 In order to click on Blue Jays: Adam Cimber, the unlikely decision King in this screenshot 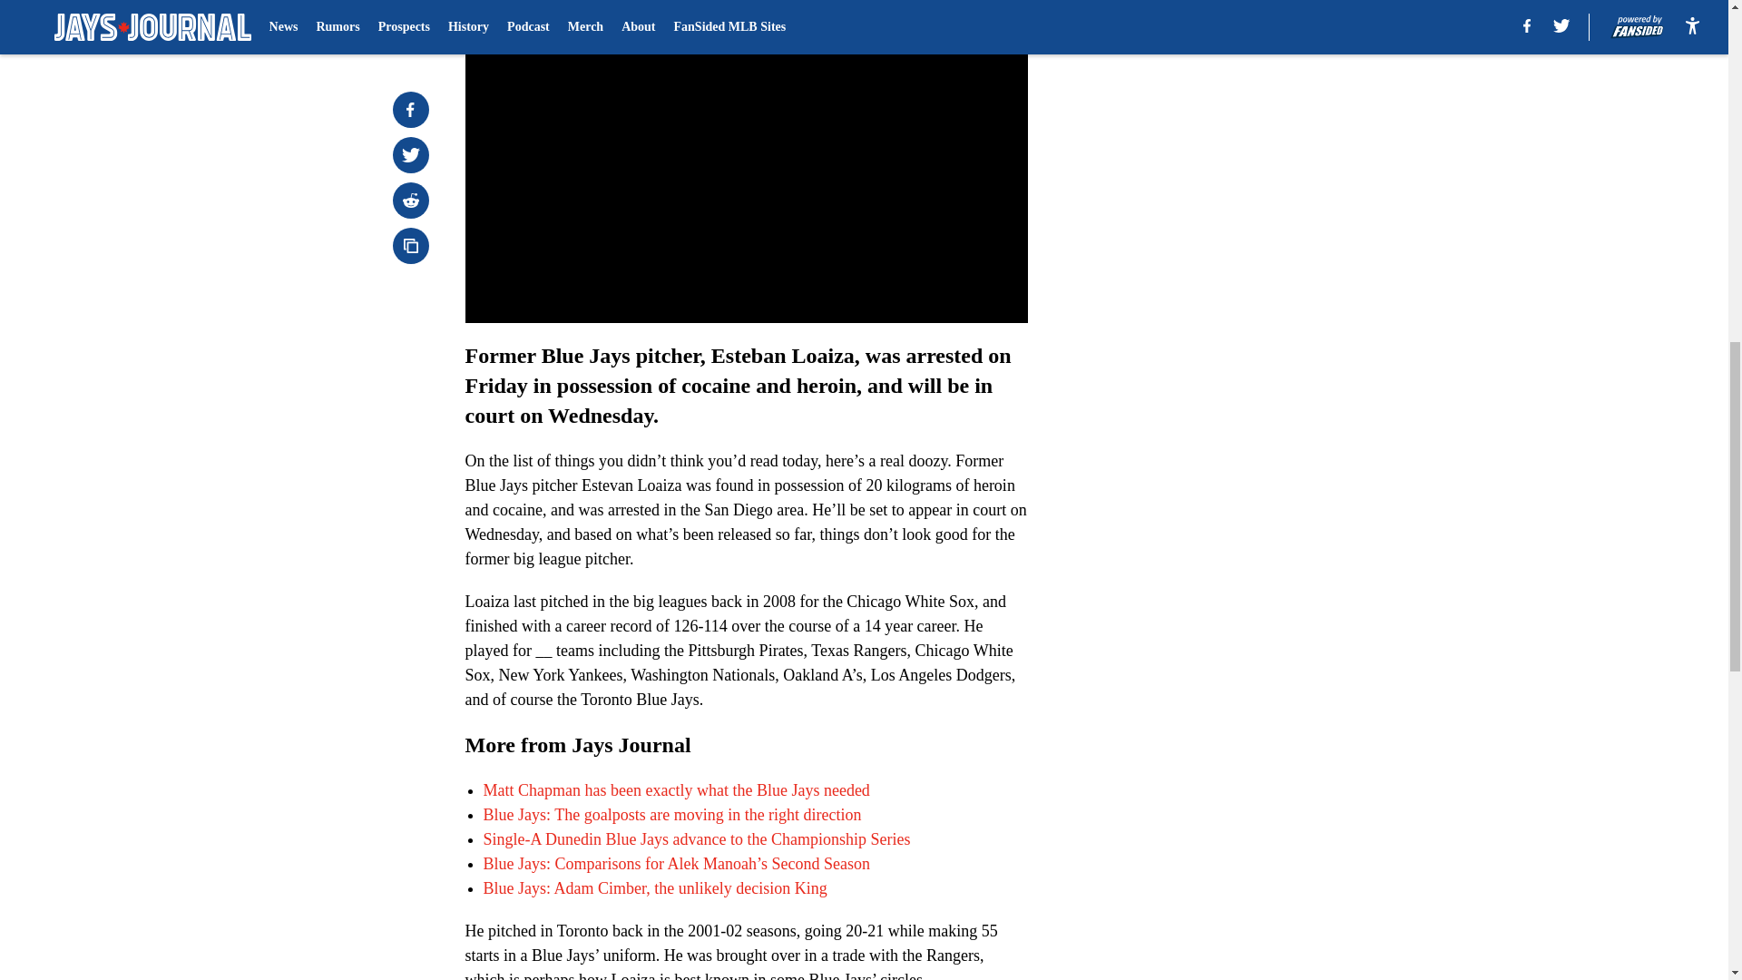, I will do `click(653, 887)`.